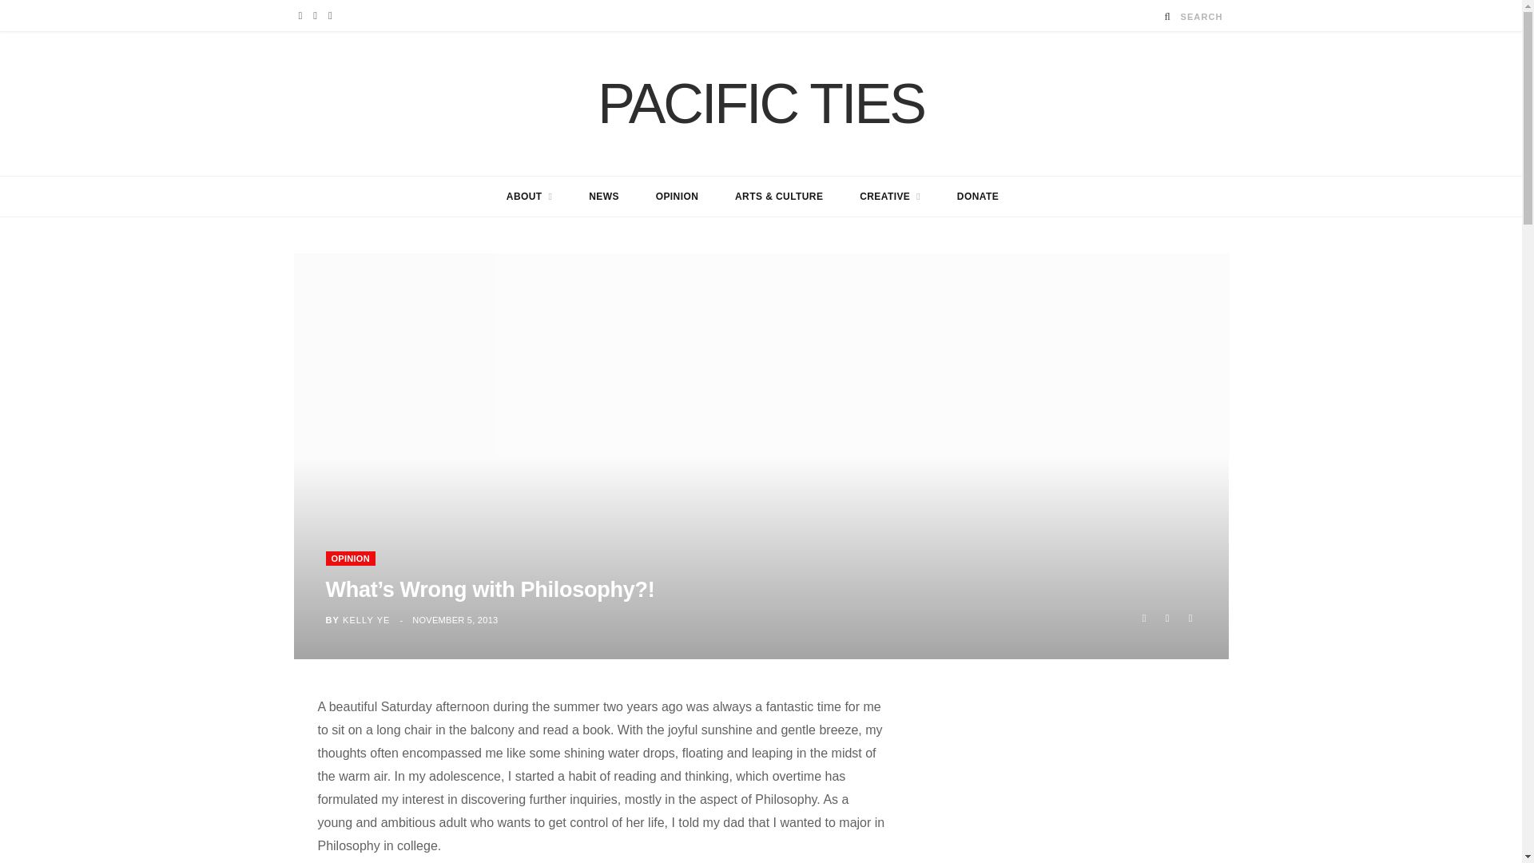 Image resolution: width=1534 pixels, height=863 pixels. Describe the element at coordinates (890, 197) in the screenshot. I see `CREATIVE` at that location.